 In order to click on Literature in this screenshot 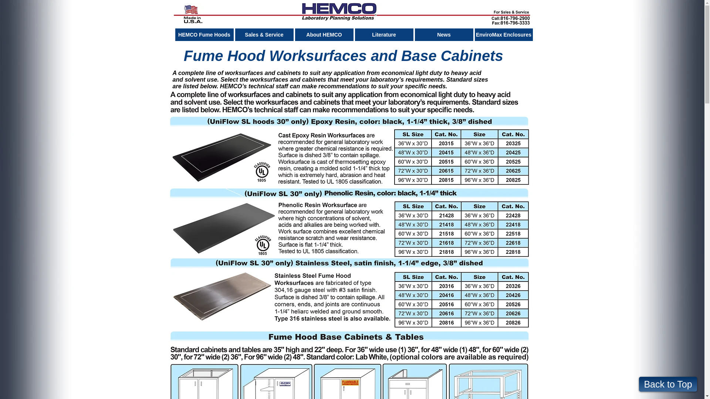, I will do `click(384, 35)`.